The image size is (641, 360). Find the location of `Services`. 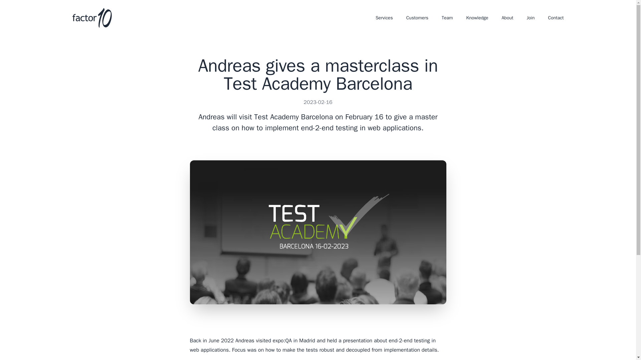

Services is located at coordinates (384, 18).